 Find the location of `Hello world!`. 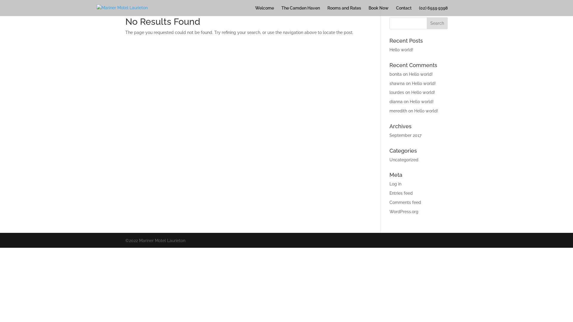

Hello world! is located at coordinates (424, 83).